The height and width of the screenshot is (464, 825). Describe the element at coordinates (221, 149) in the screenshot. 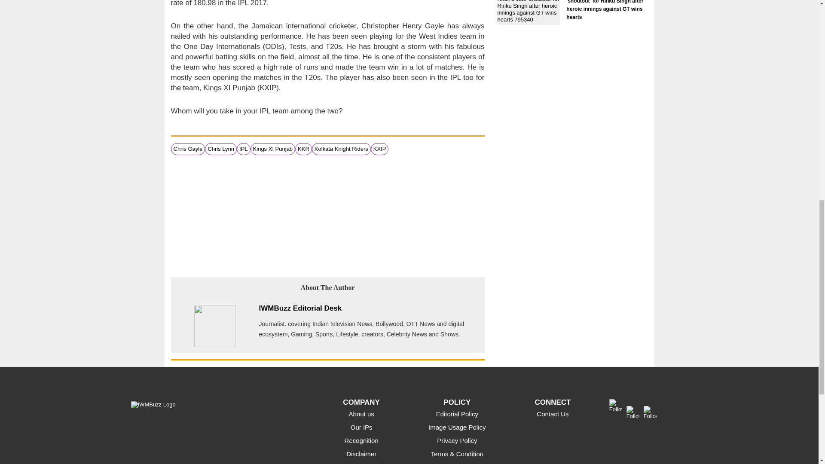

I see `Chris Lynn` at that location.